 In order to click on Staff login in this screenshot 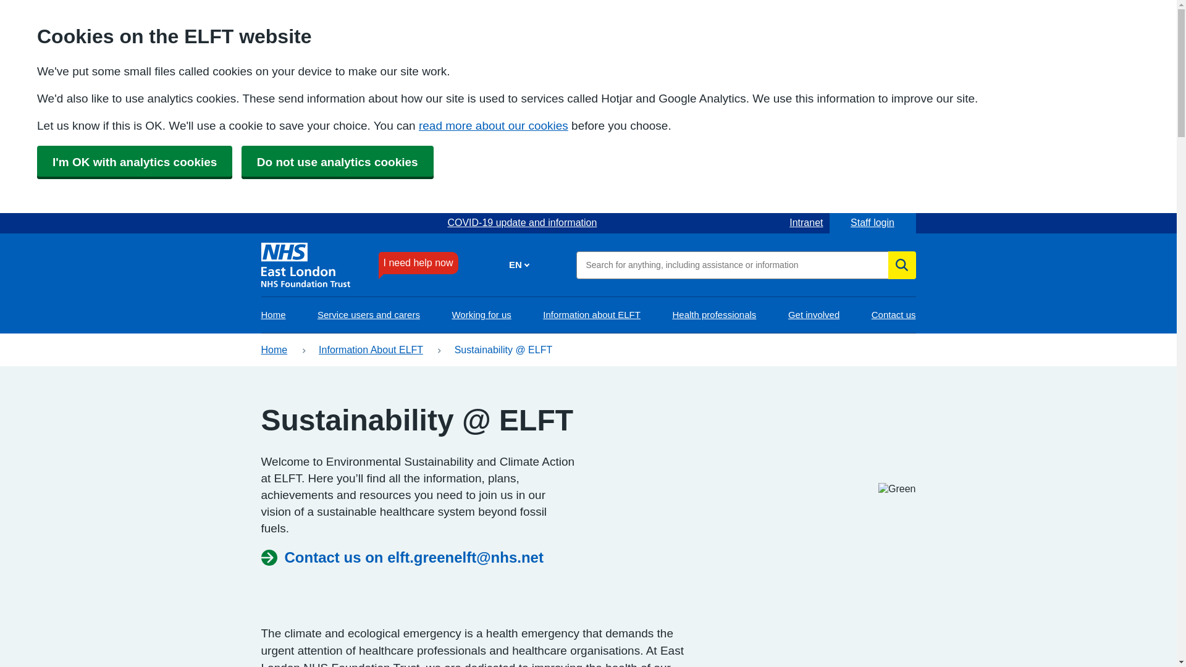, I will do `click(872, 222)`.